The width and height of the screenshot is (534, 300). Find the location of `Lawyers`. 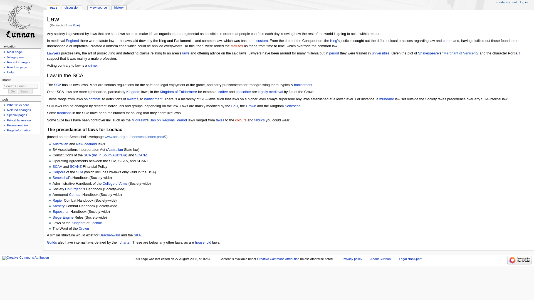

Lawyers is located at coordinates (53, 53).